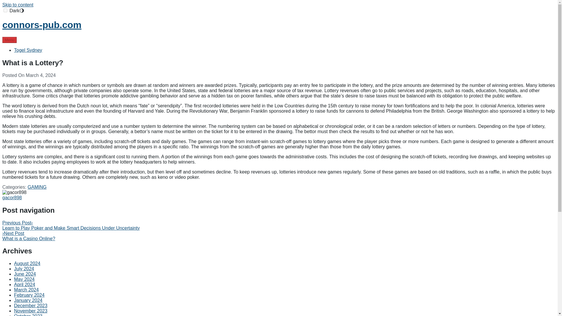  What do you see at coordinates (25, 274) in the screenshot?
I see `June 2024` at bounding box center [25, 274].